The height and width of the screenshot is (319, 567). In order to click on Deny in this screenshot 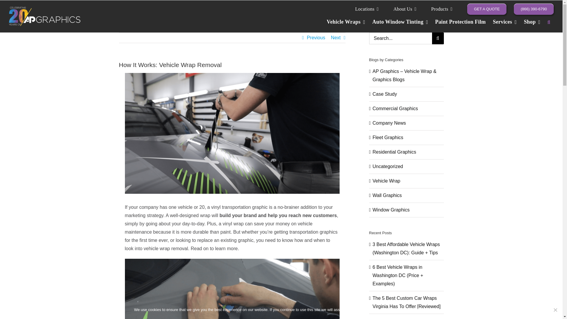, I will do `click(555, 310)`.